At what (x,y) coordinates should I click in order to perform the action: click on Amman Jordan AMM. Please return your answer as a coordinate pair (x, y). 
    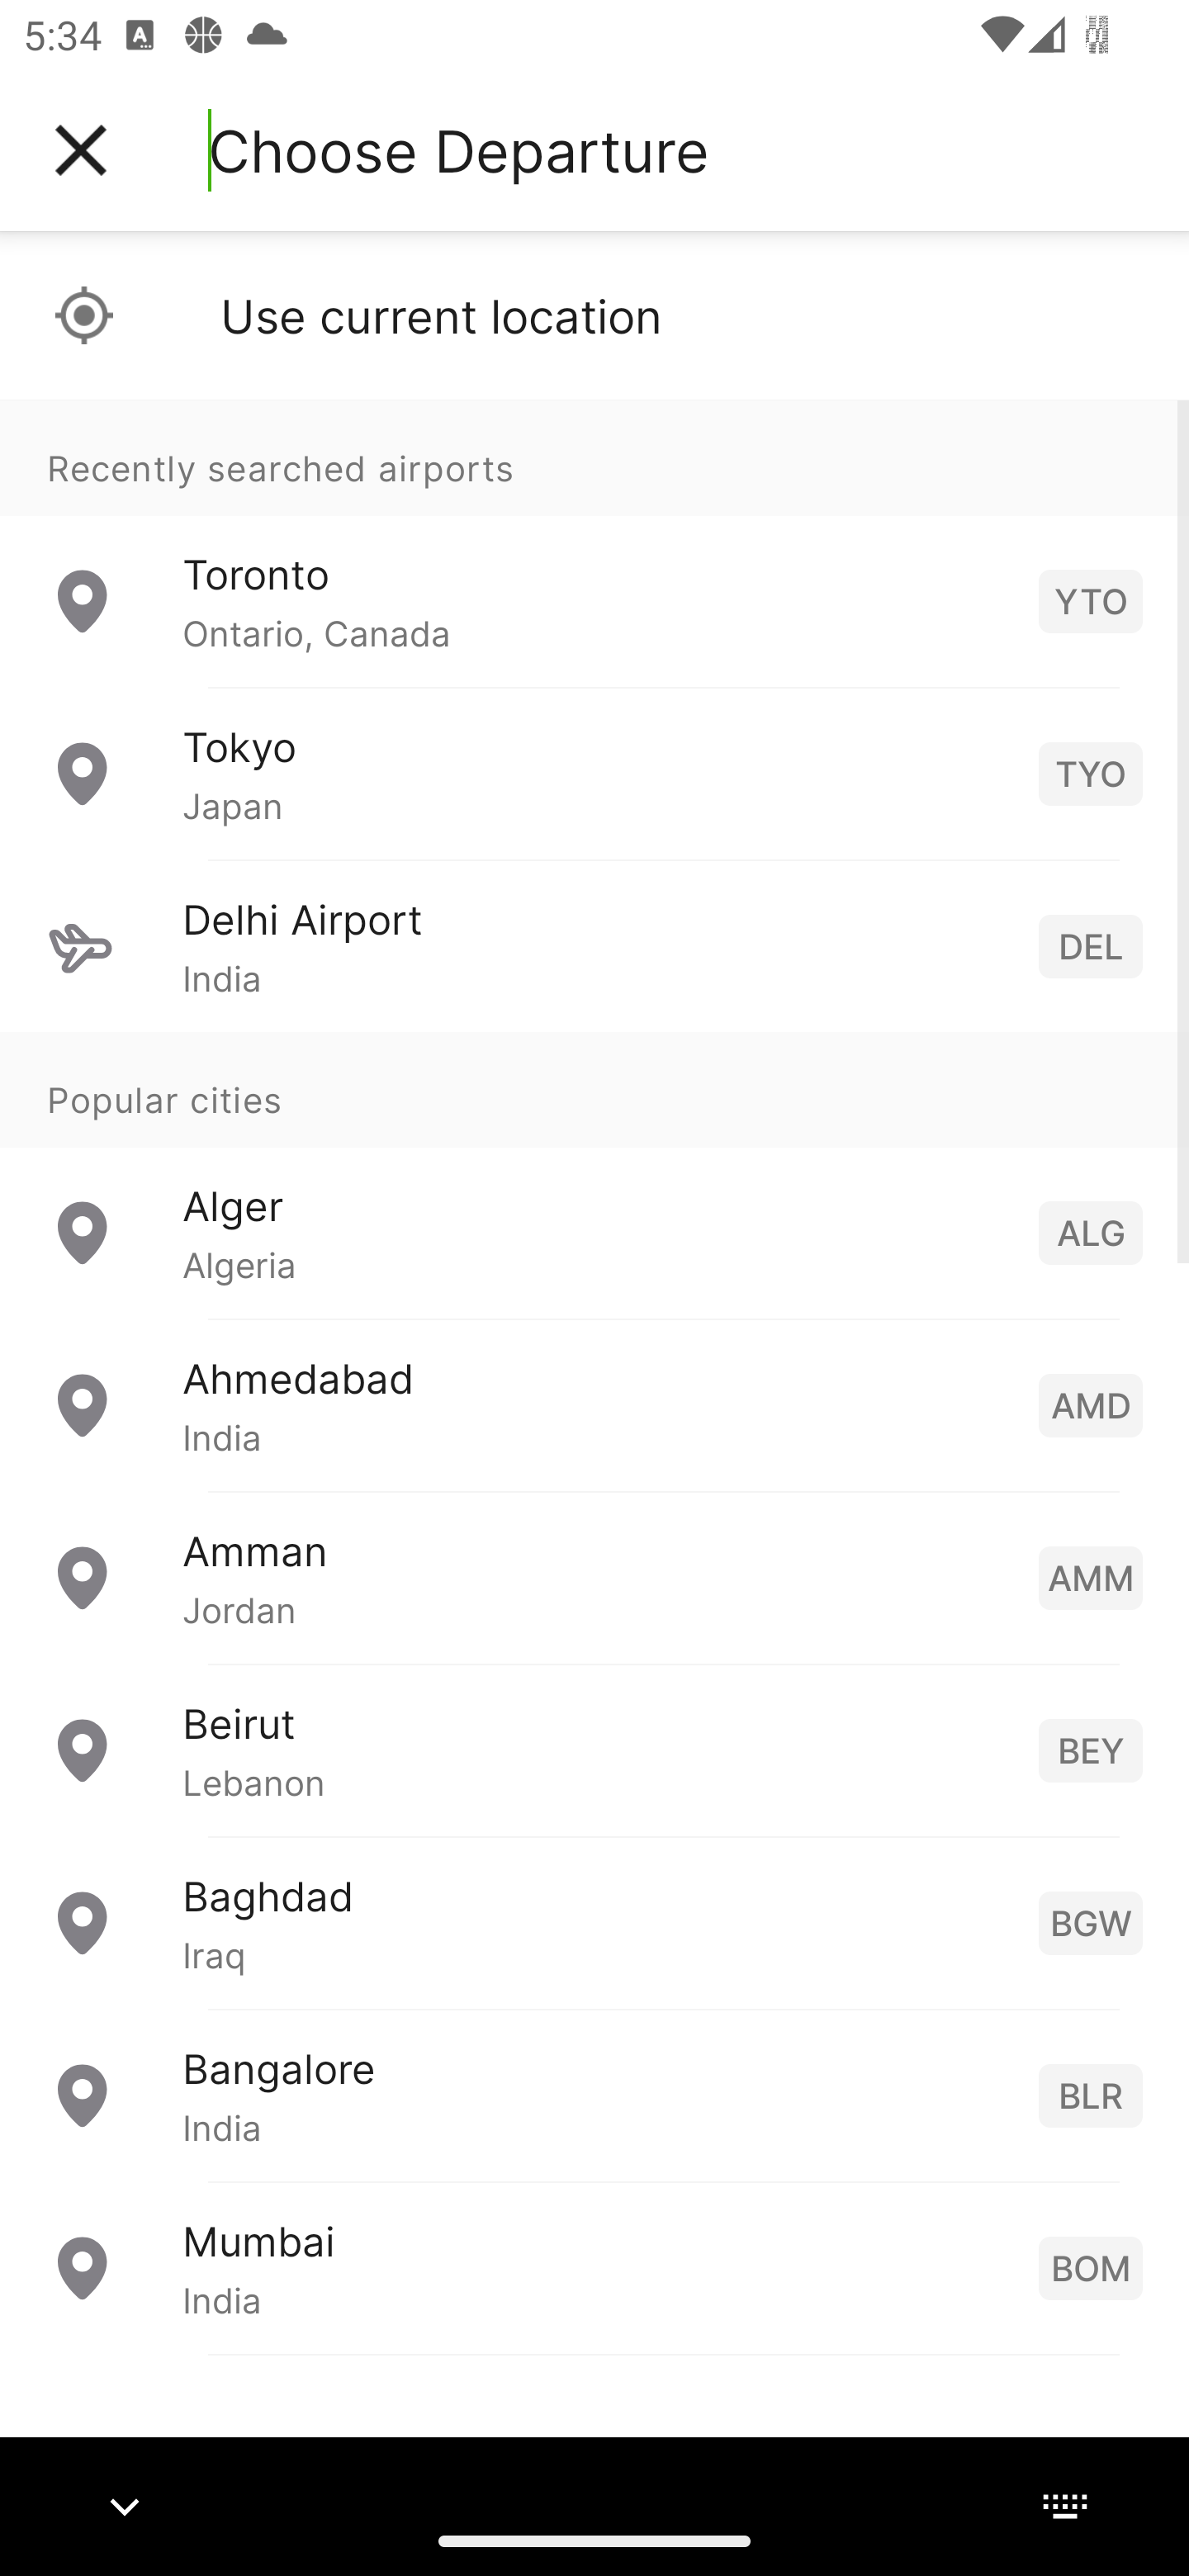
    Looking at the image, I should click on (594, 1577).